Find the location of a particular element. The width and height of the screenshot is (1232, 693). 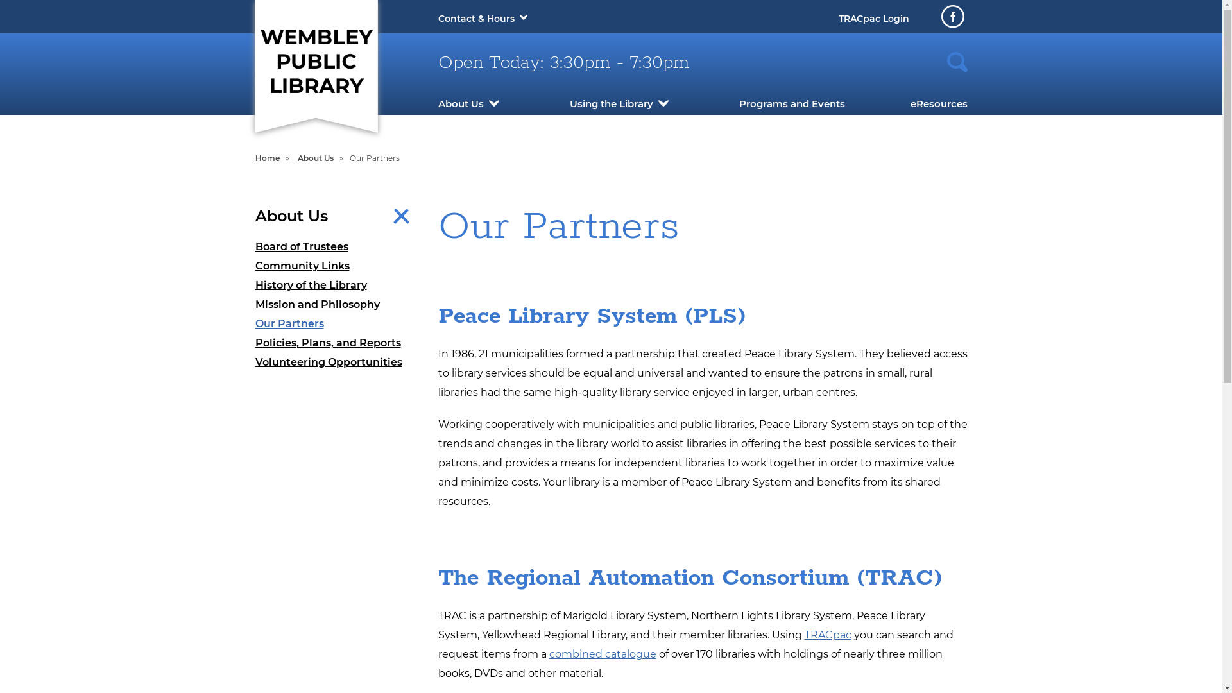

TRACpac is located at coordinates (828, 635).